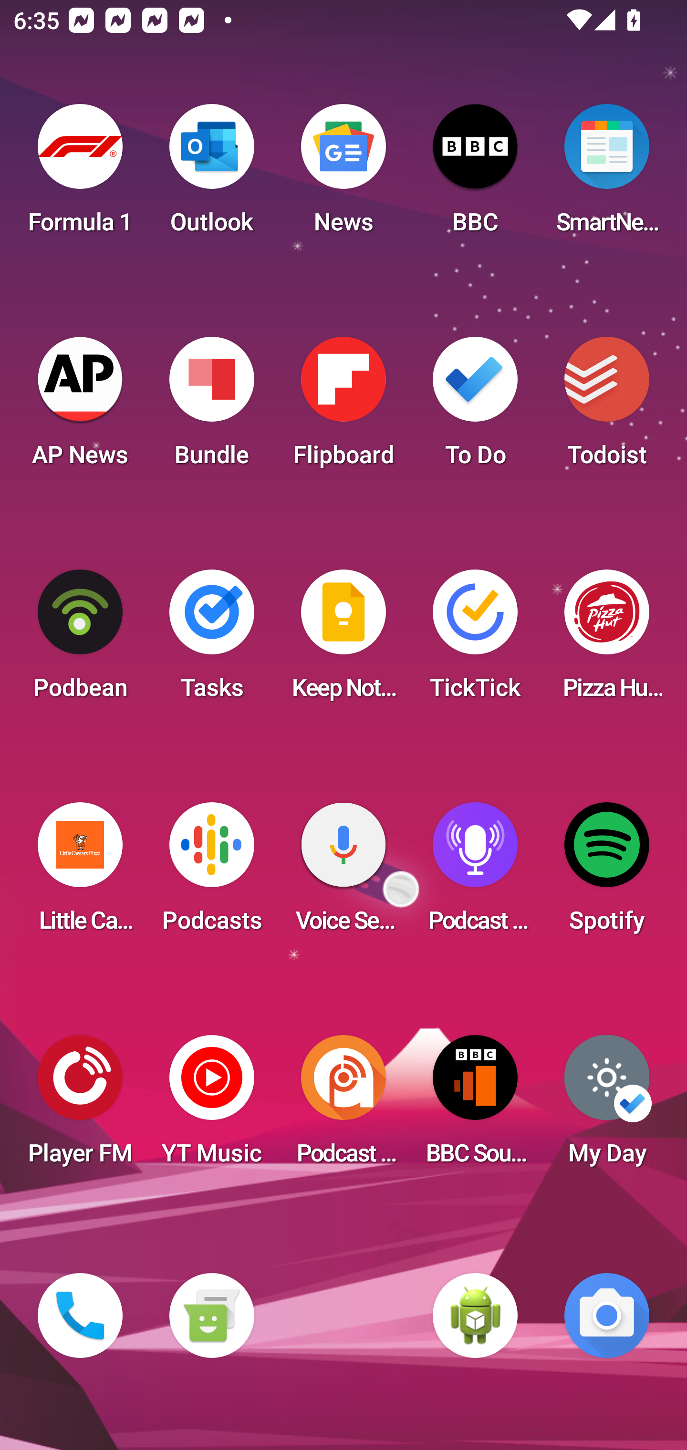 Image resolution: width=687 pixels, height=1450 pixels. What do you see at coordinates (475, 640) in the screenshot?
I see `TickTick` at bounding box center [475, 640].